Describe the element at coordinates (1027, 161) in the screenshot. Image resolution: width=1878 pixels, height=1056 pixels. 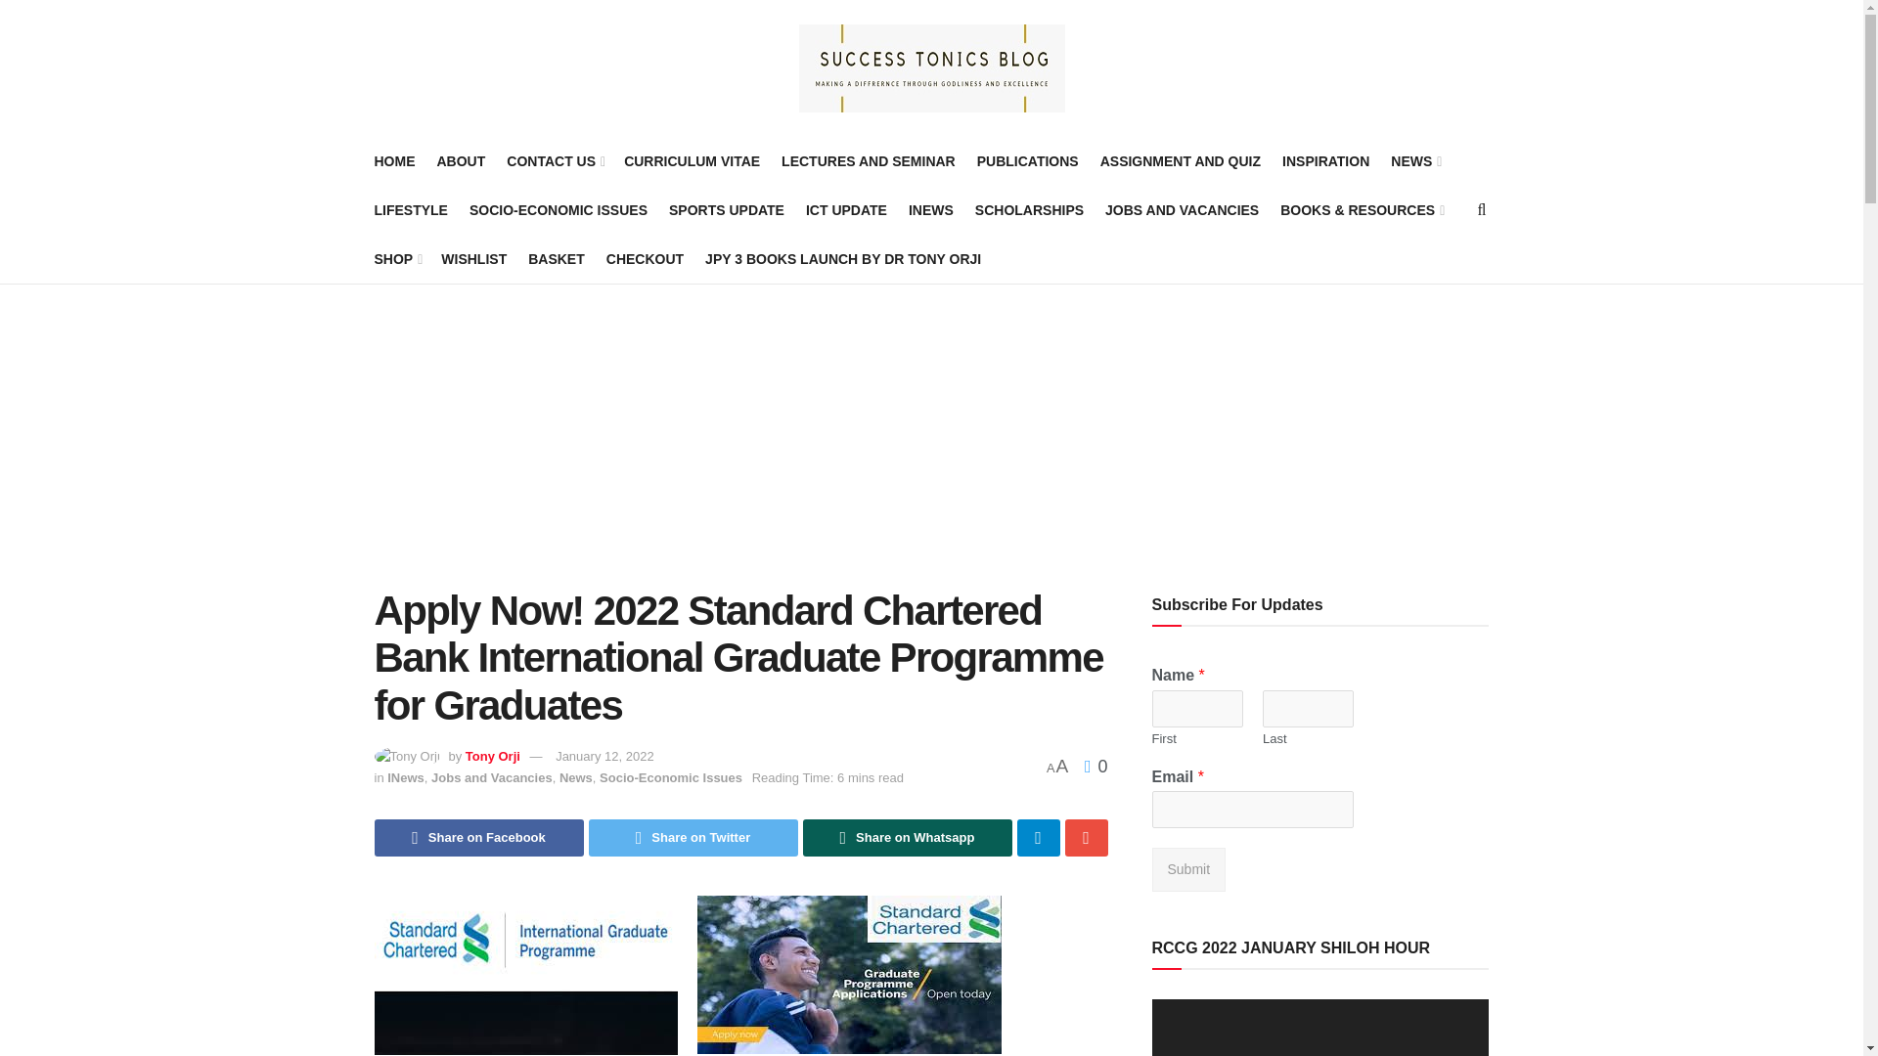
I see `PUBLICATIONS` at that location.